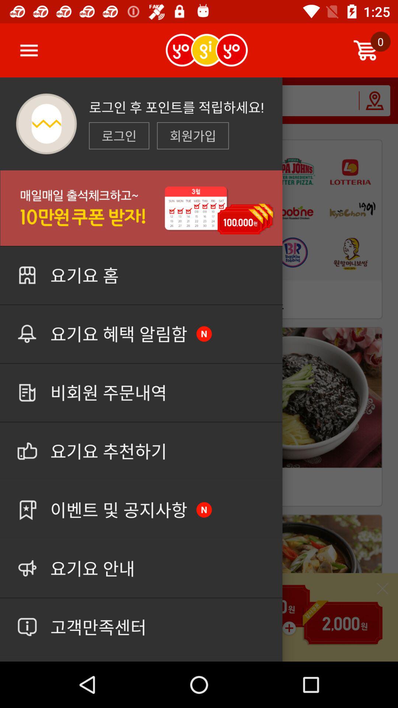 The height and width of the screenshot is (708, 398). I want to click on click on the text which is above the calander, so click(193, 136).